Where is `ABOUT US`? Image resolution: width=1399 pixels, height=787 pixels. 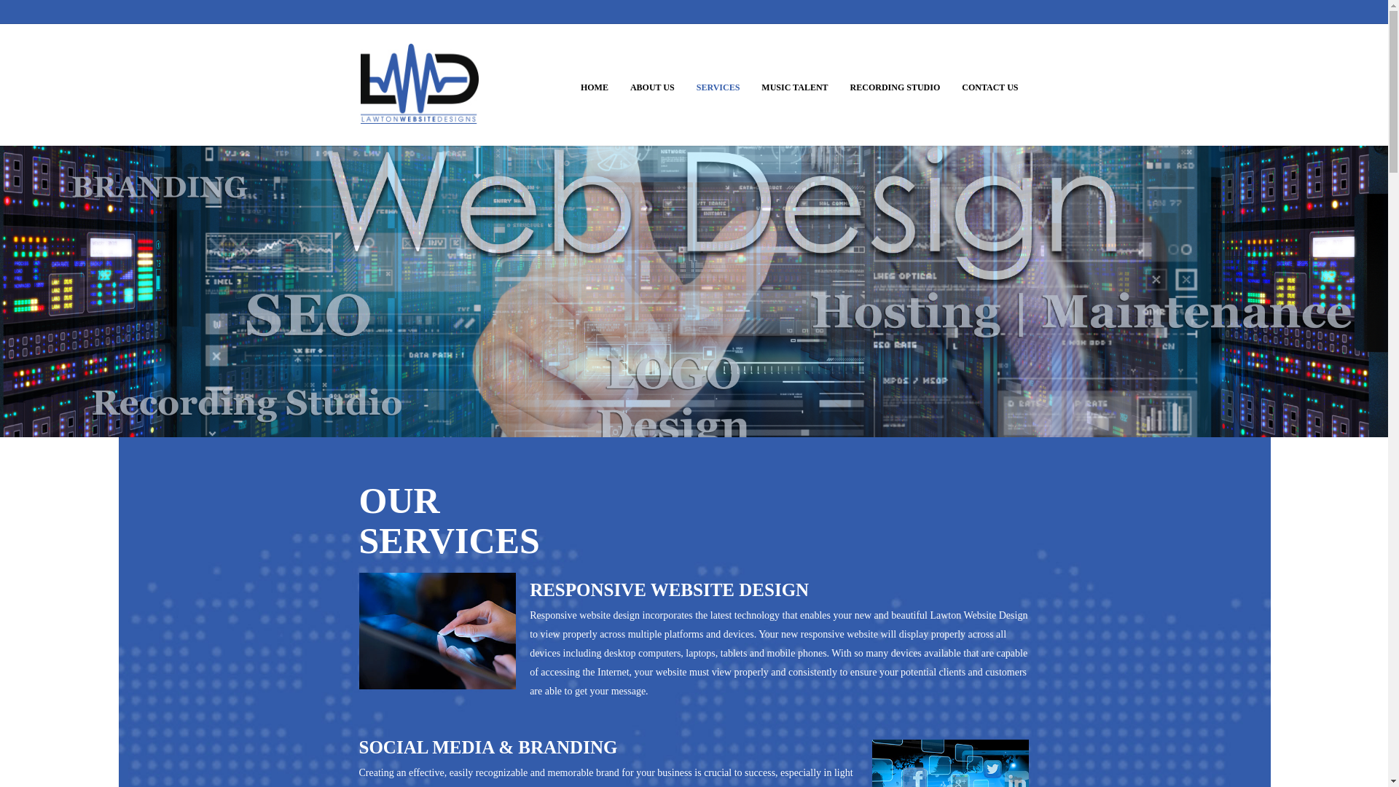
ABOUT US is located at coordinates (641, 79).